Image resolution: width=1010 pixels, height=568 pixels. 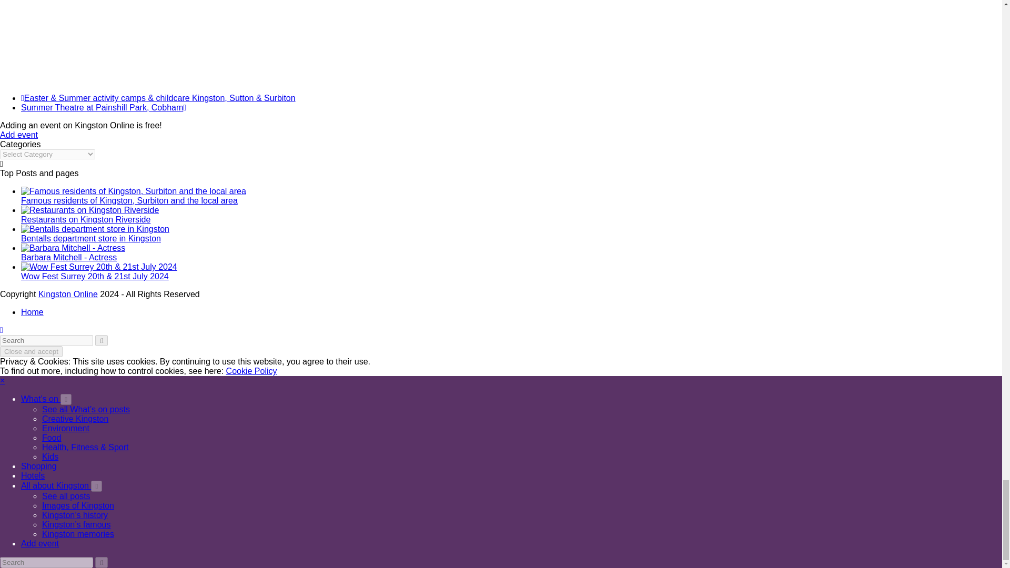 I want to click on Close and accept, so click(x=32, y=351).